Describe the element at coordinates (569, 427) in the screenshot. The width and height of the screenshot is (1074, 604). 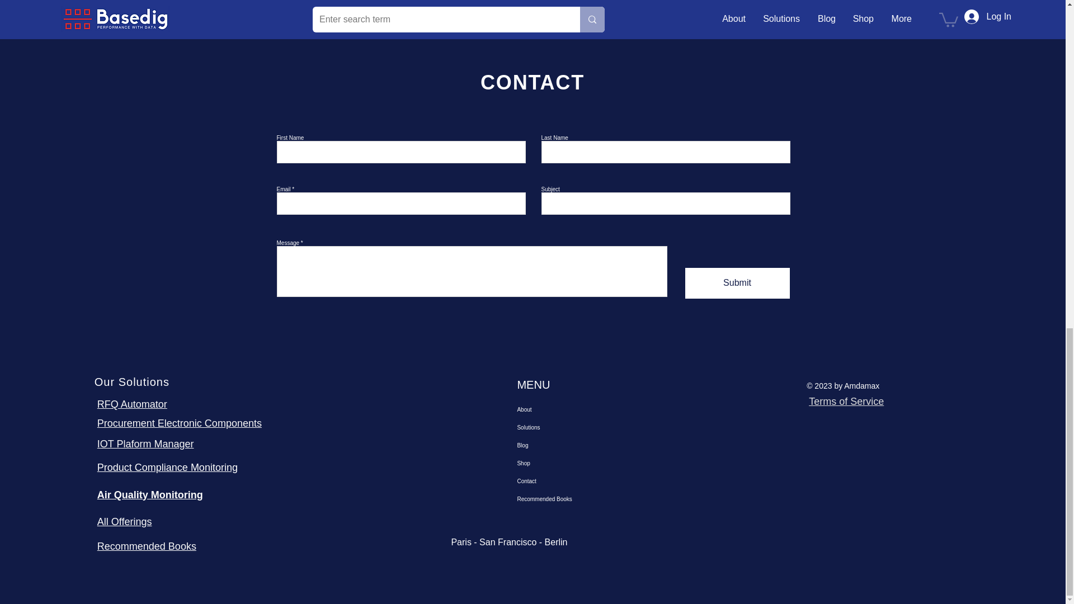
I see `Solutions` at that location.